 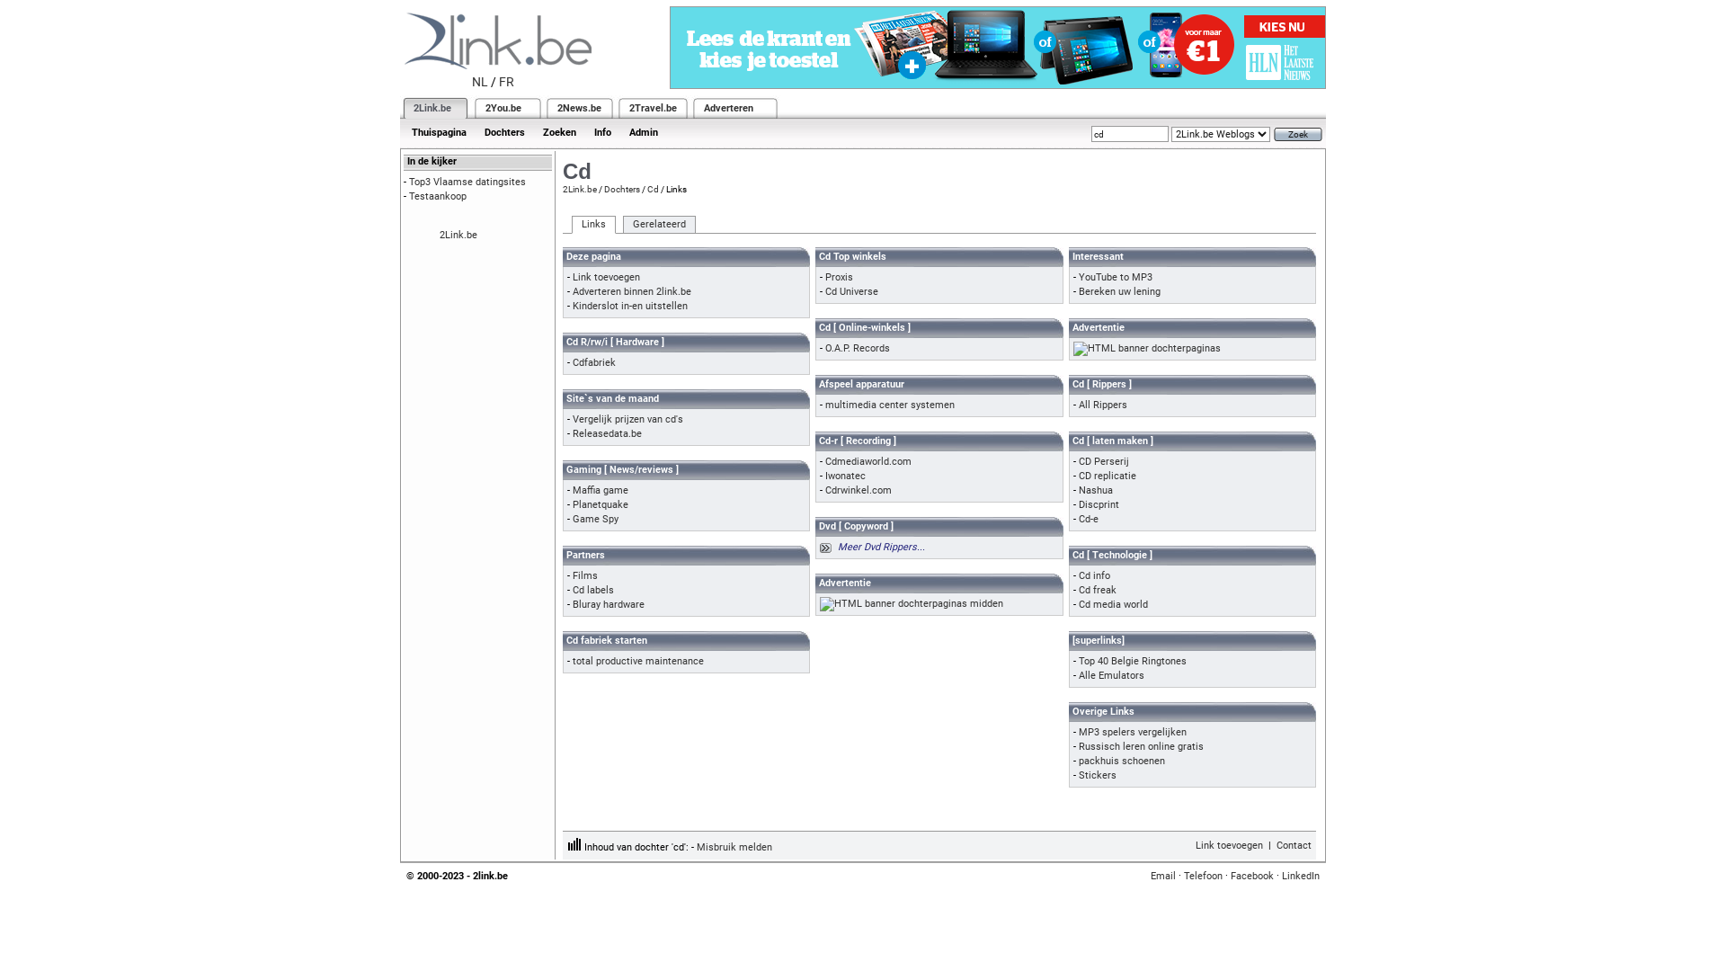 What do you see at coordinates (728, 108) in the screenshot?
I see `Adverteren` at bounding box center [728, 108].